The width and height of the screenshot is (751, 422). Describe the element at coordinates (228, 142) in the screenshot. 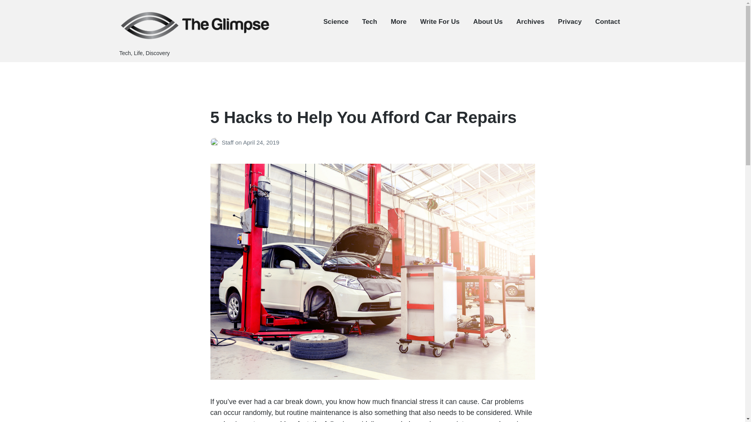

I see `Staff` at that location.